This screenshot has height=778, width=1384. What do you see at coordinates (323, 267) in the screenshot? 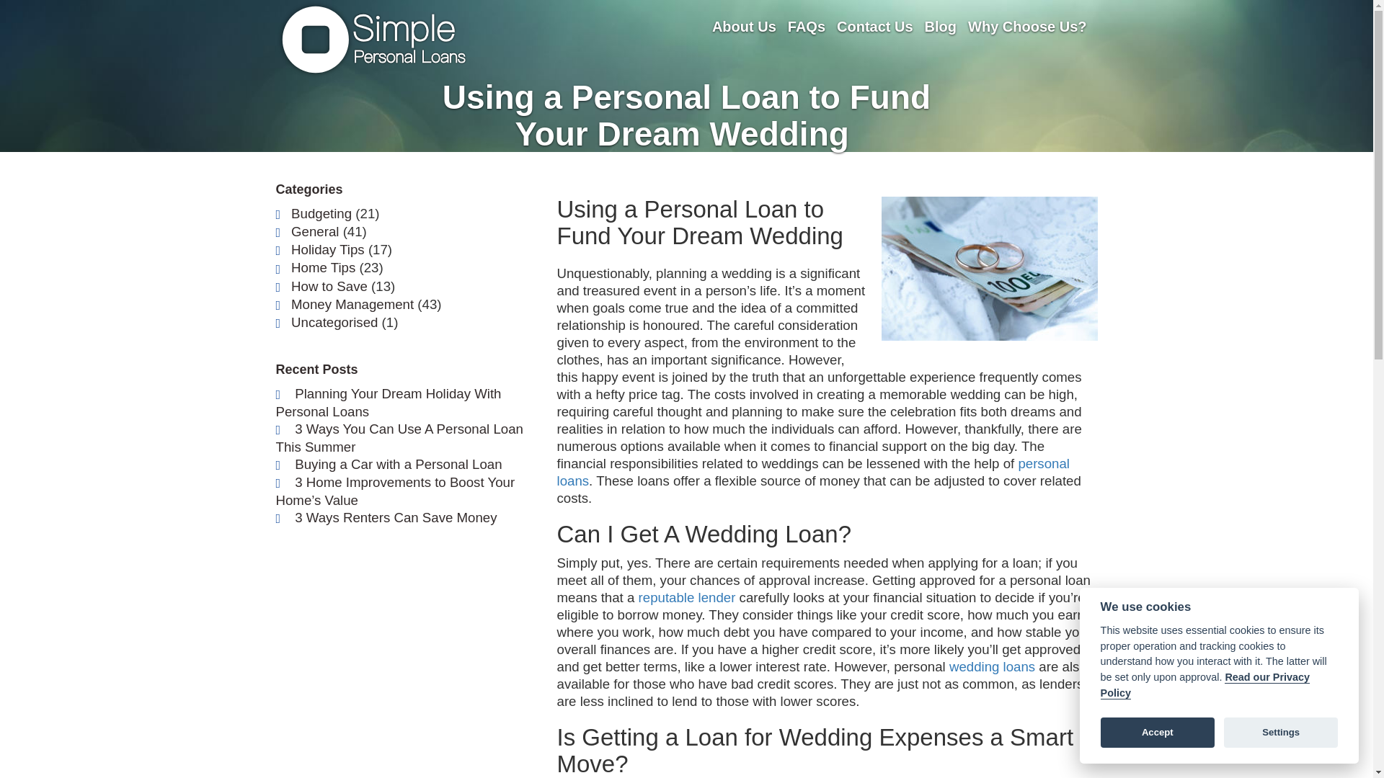
I see `Home Tips` at bounding box center [323, 267].